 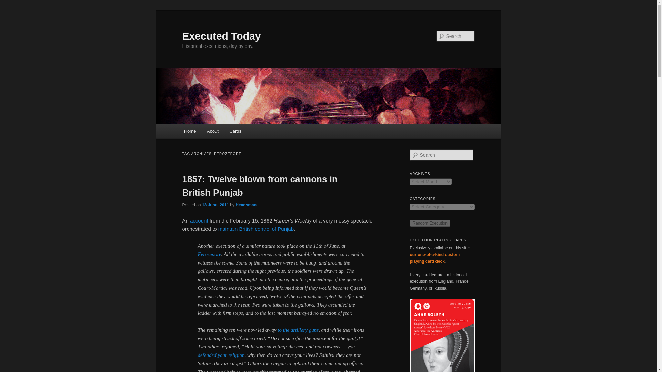 What do you see at coordinates (199, 220) in the screenshot?
I see `account` at bounding box center [199, 220].